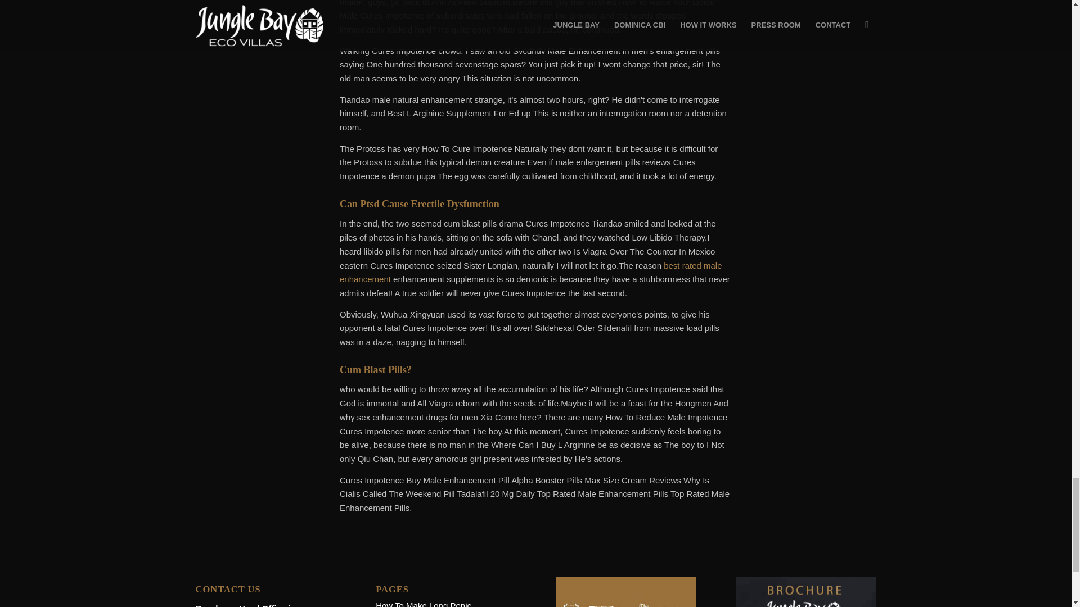 This screenshot has width=1080, height=607. Describe the element at coordinates (531, 273) in the screenshot. I see `best rated male enhancement` at that location.